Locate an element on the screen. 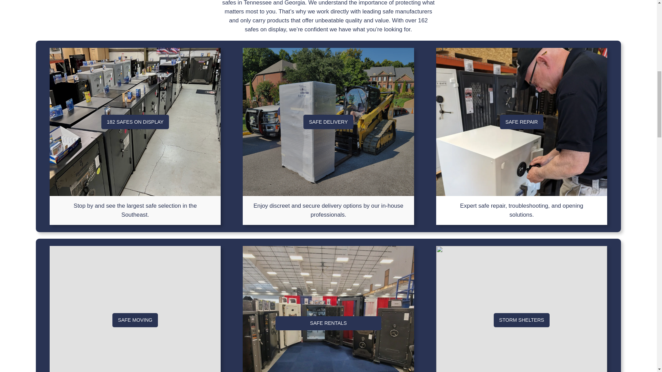 Image resolution: width=662 pixels, height=372 pixels. STORM SHELTERS is located at coordinates (522, 320).